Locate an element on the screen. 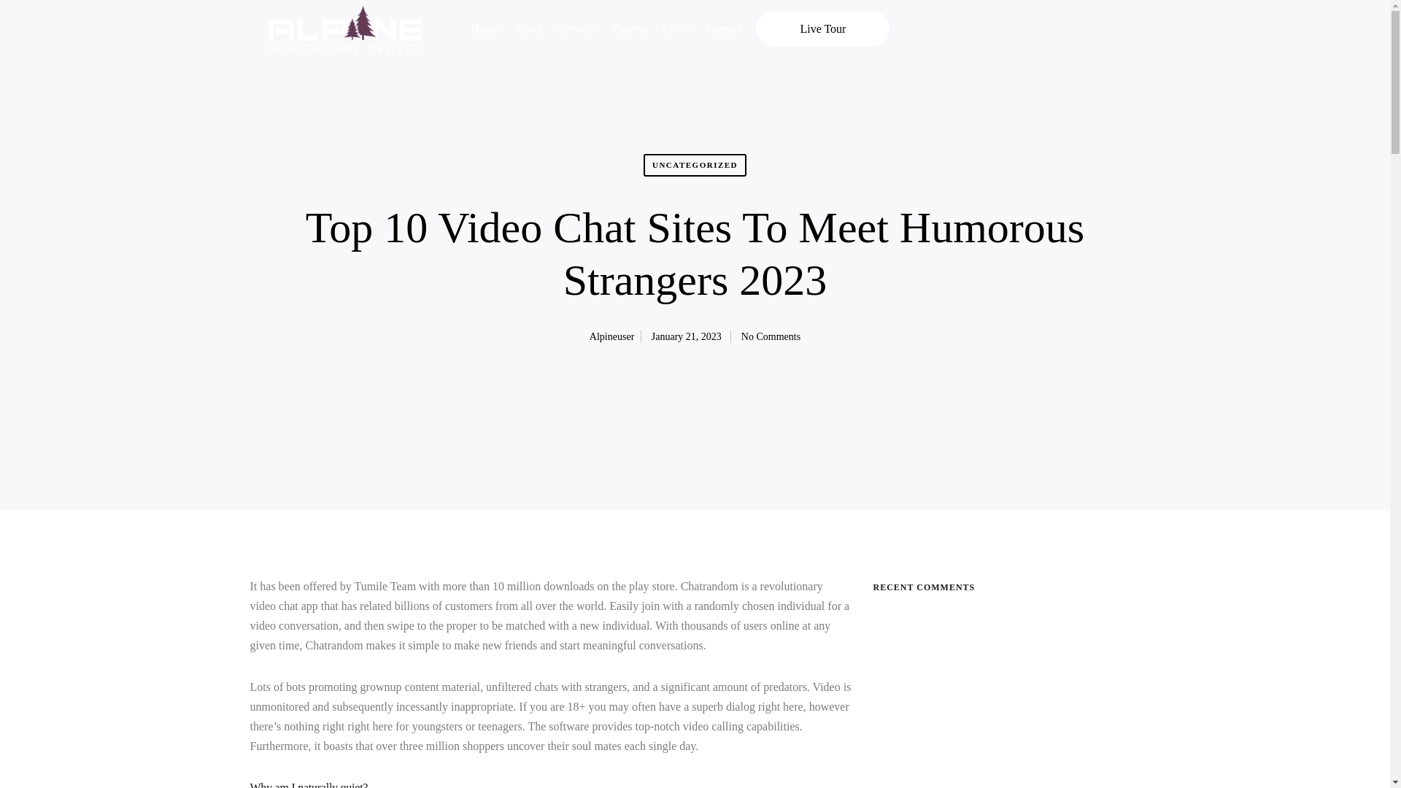 The image size is (1401, 788). UNCATEGORIZED is located at coordinates (695, 171).